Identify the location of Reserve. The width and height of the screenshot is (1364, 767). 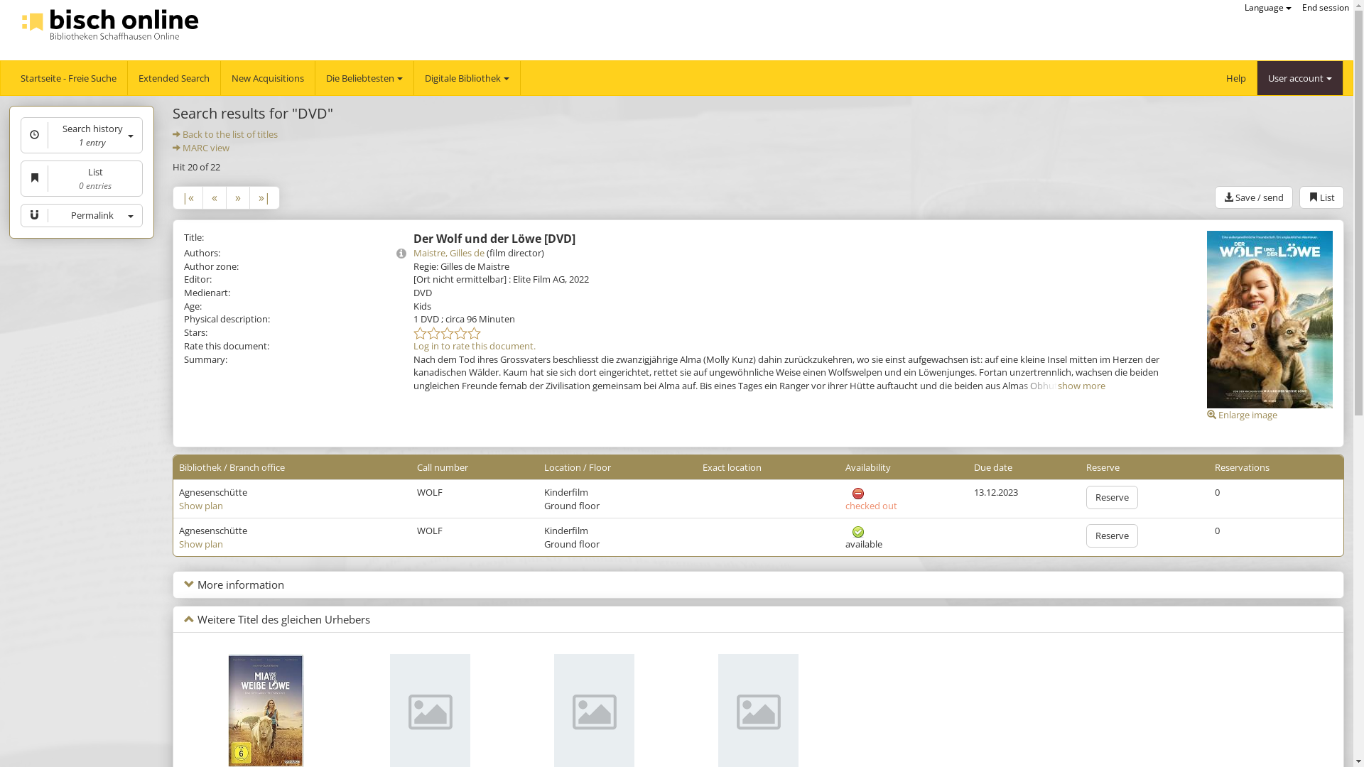
(1113, 497).